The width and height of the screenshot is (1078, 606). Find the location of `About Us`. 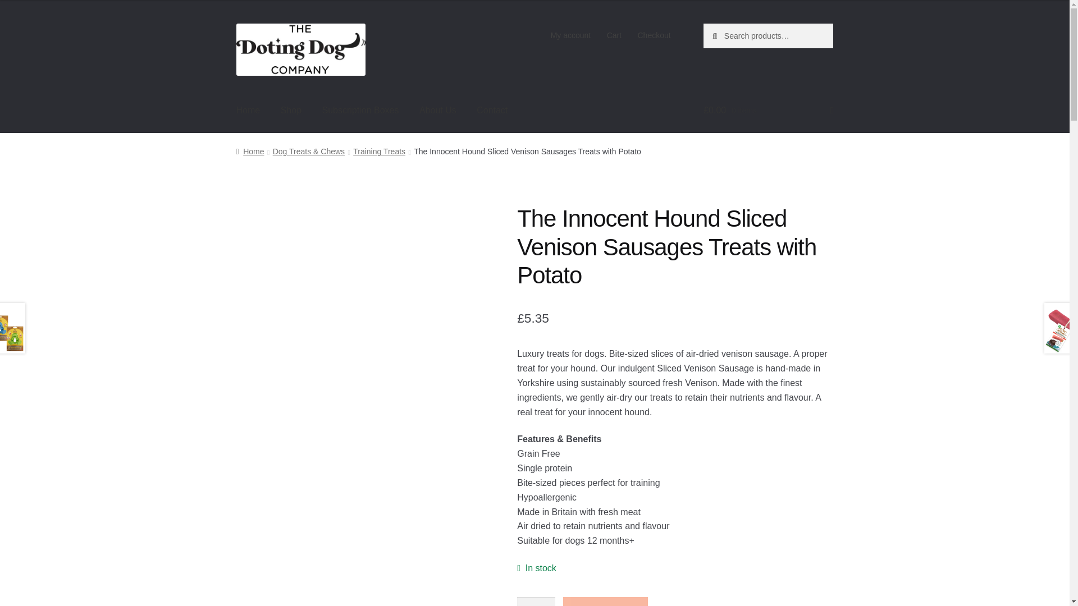

About Us is located at coordinates (438, 110).